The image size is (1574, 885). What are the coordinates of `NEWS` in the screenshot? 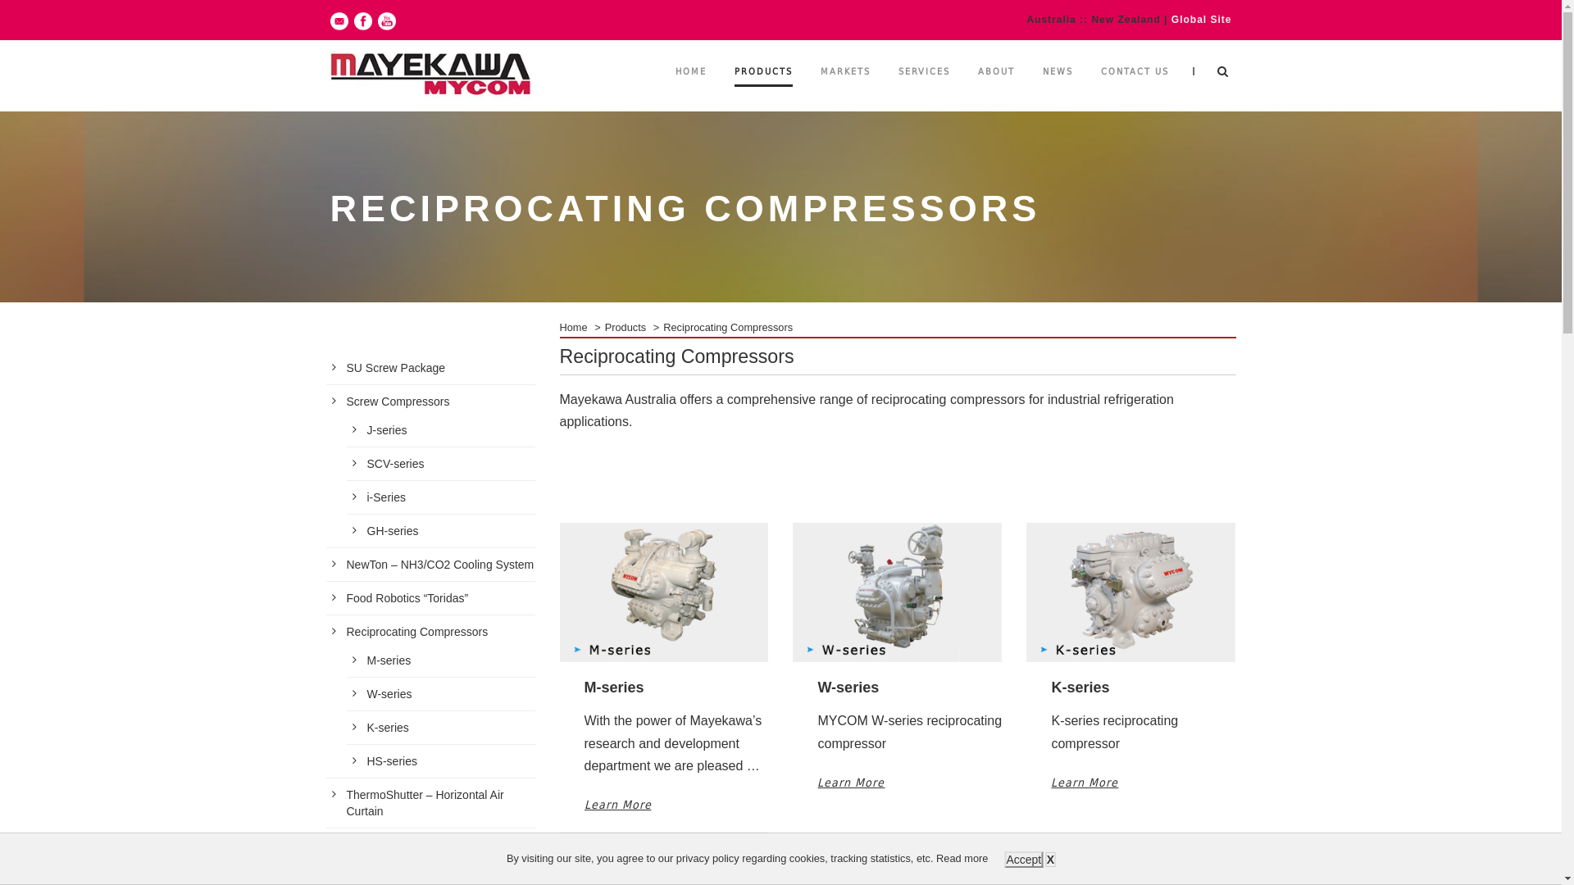 It's located at (1058, 88).